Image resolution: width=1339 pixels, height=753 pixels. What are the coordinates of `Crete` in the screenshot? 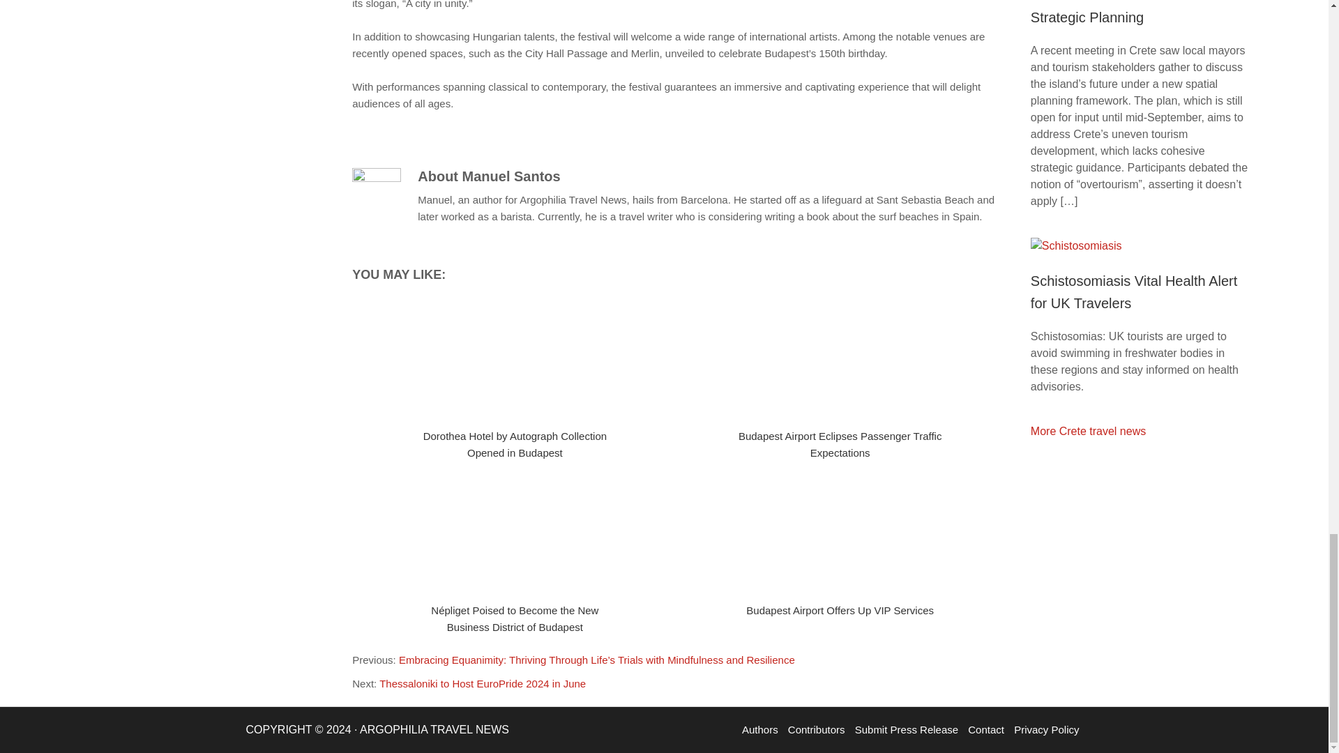 It's located at (1088, 431).